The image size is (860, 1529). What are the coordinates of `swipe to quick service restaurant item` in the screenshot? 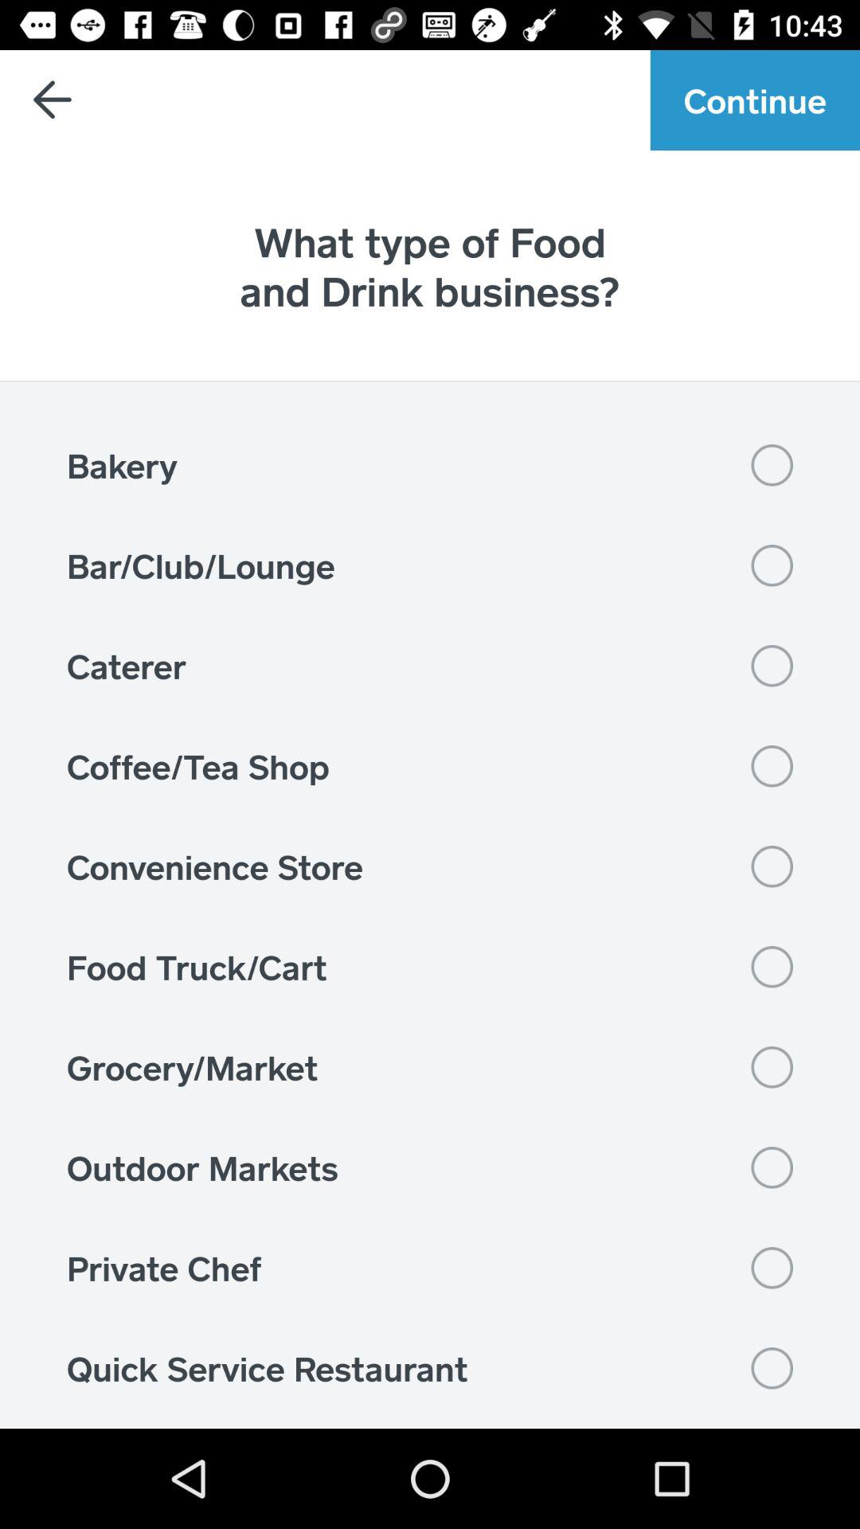 It's located at (430, 1368).